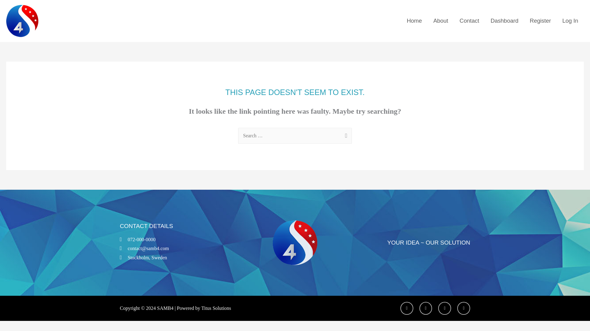 The width and height of the screenshot is (590, 331). I want to click on 072-000-0000, so click(178, 240).